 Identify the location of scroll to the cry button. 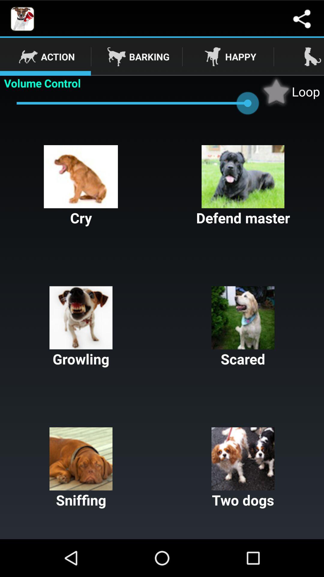
(81, 186).